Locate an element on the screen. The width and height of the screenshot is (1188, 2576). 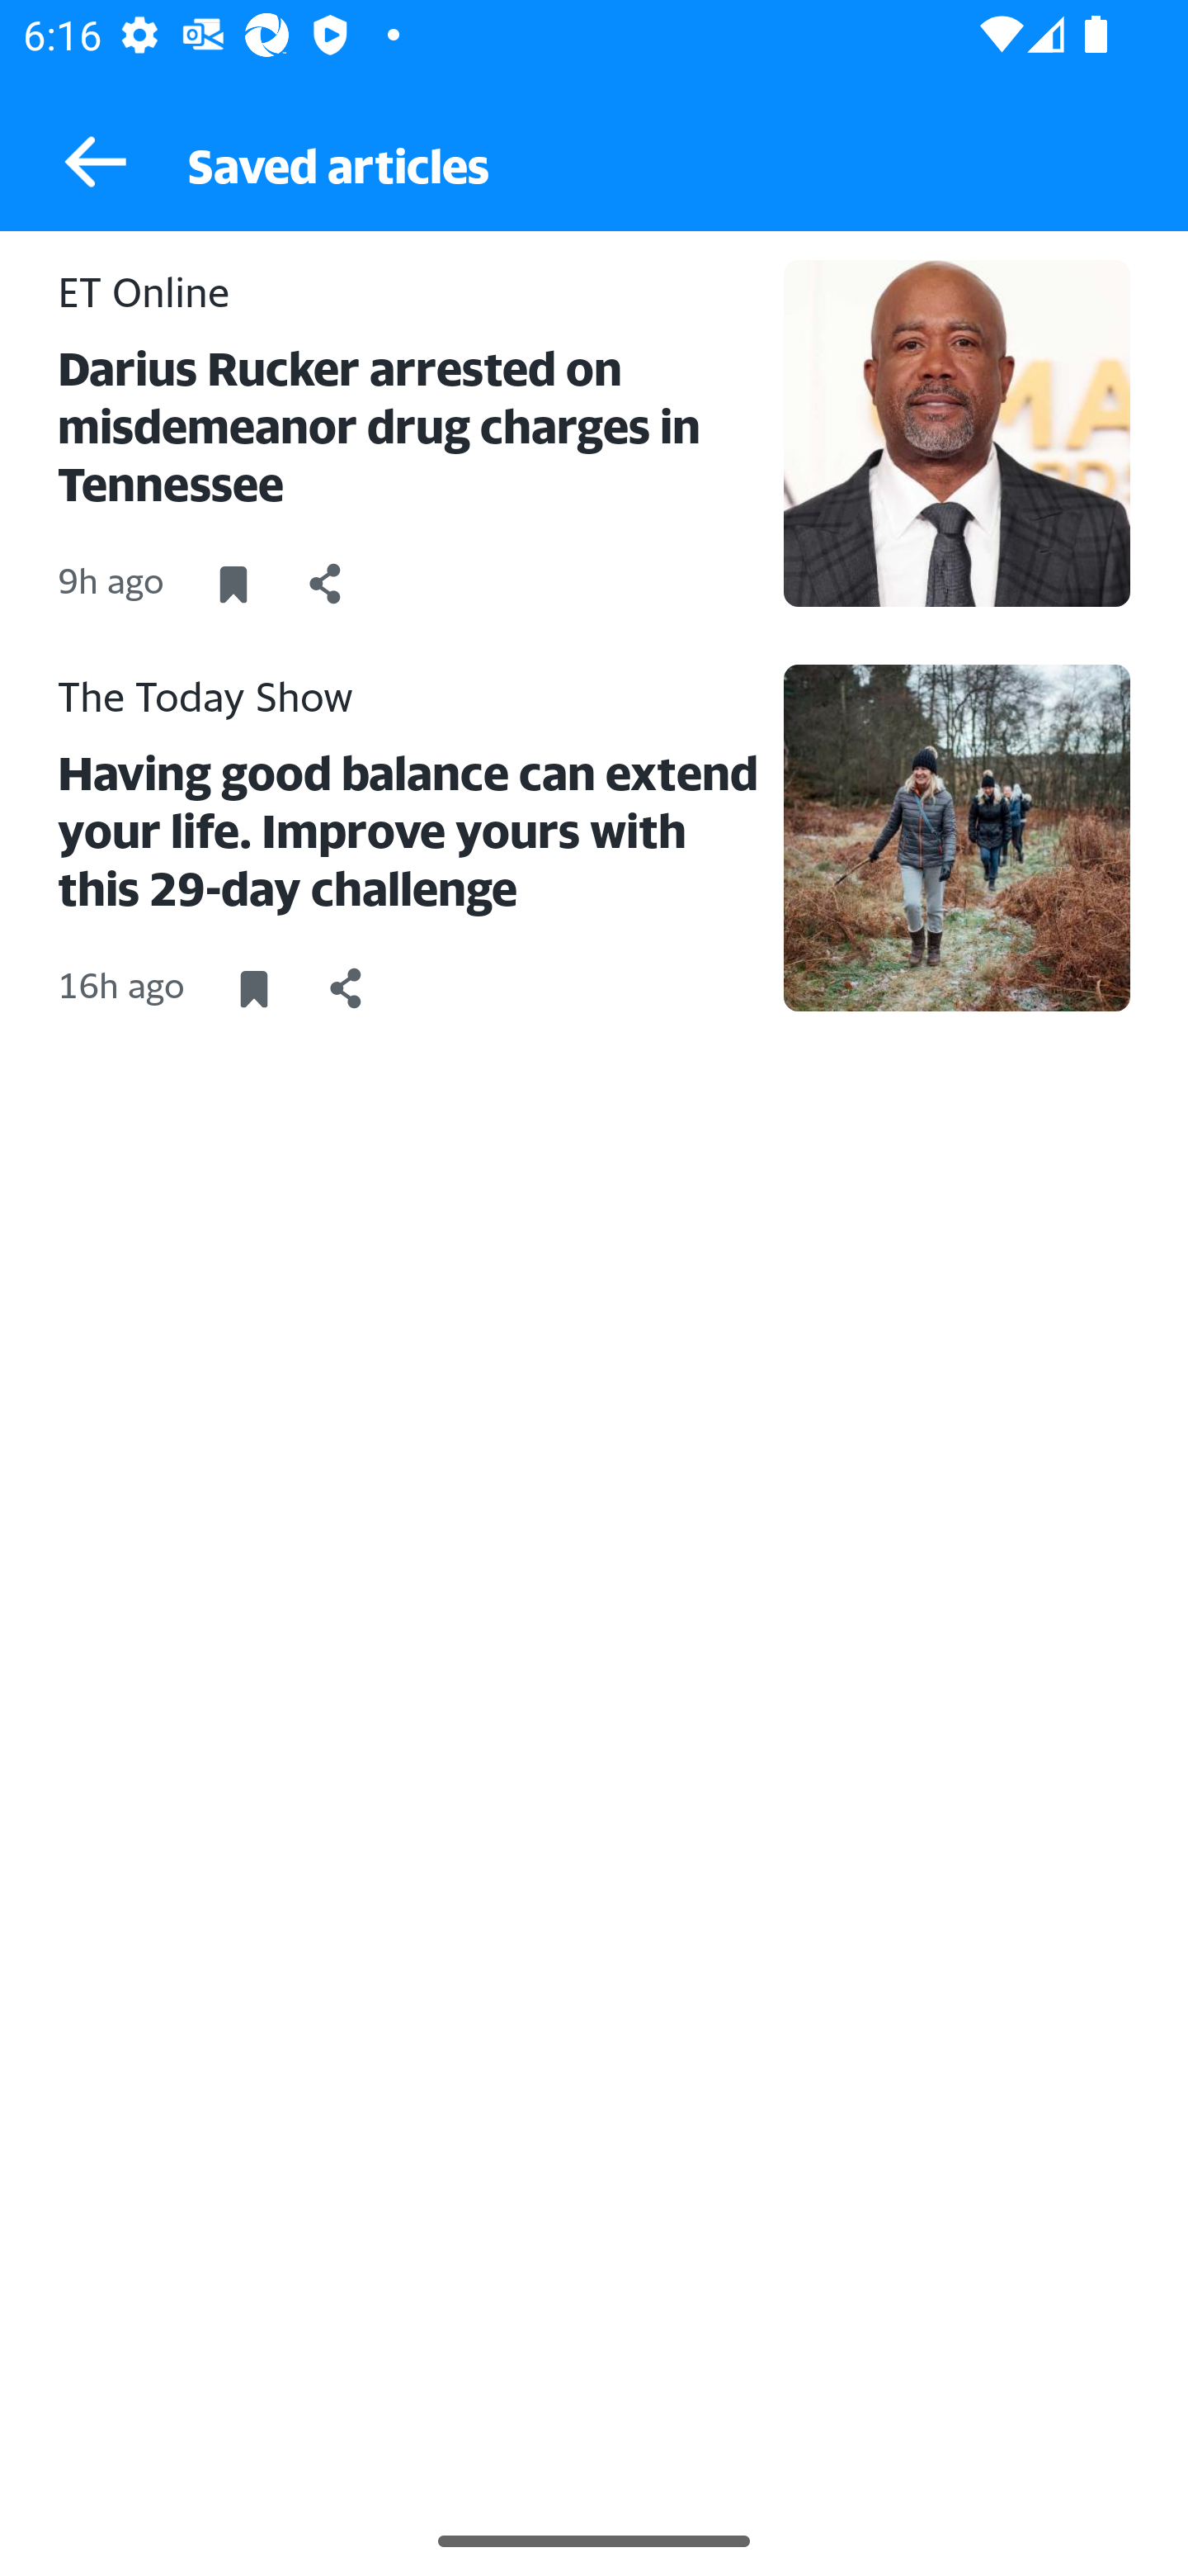
Remove this article from your saved list is located at coordinates (253, 989).